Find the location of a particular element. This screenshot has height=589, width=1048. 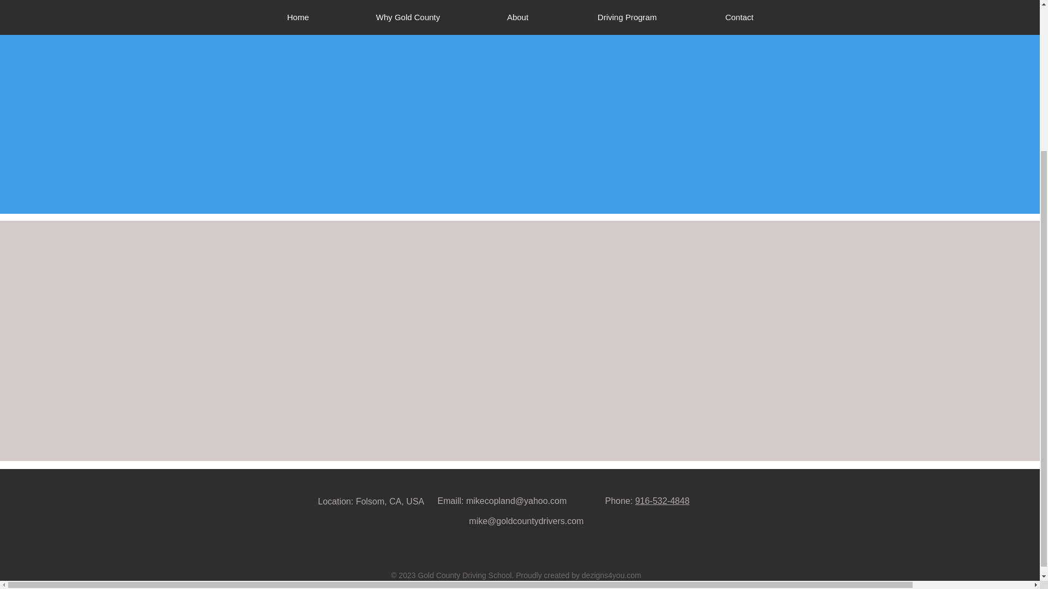

.com is located at coordinates (632, 575).